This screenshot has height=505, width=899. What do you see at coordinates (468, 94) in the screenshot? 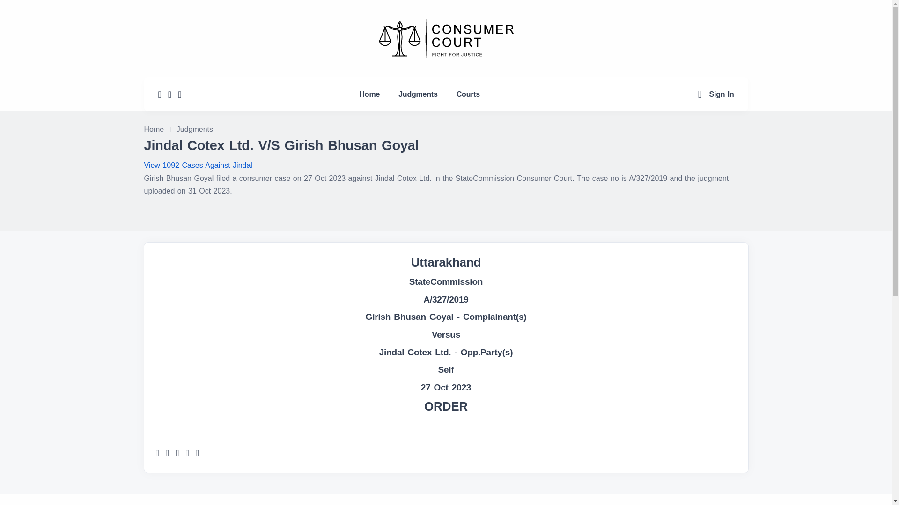
I see `Courts` at bounding box center [468, 94].